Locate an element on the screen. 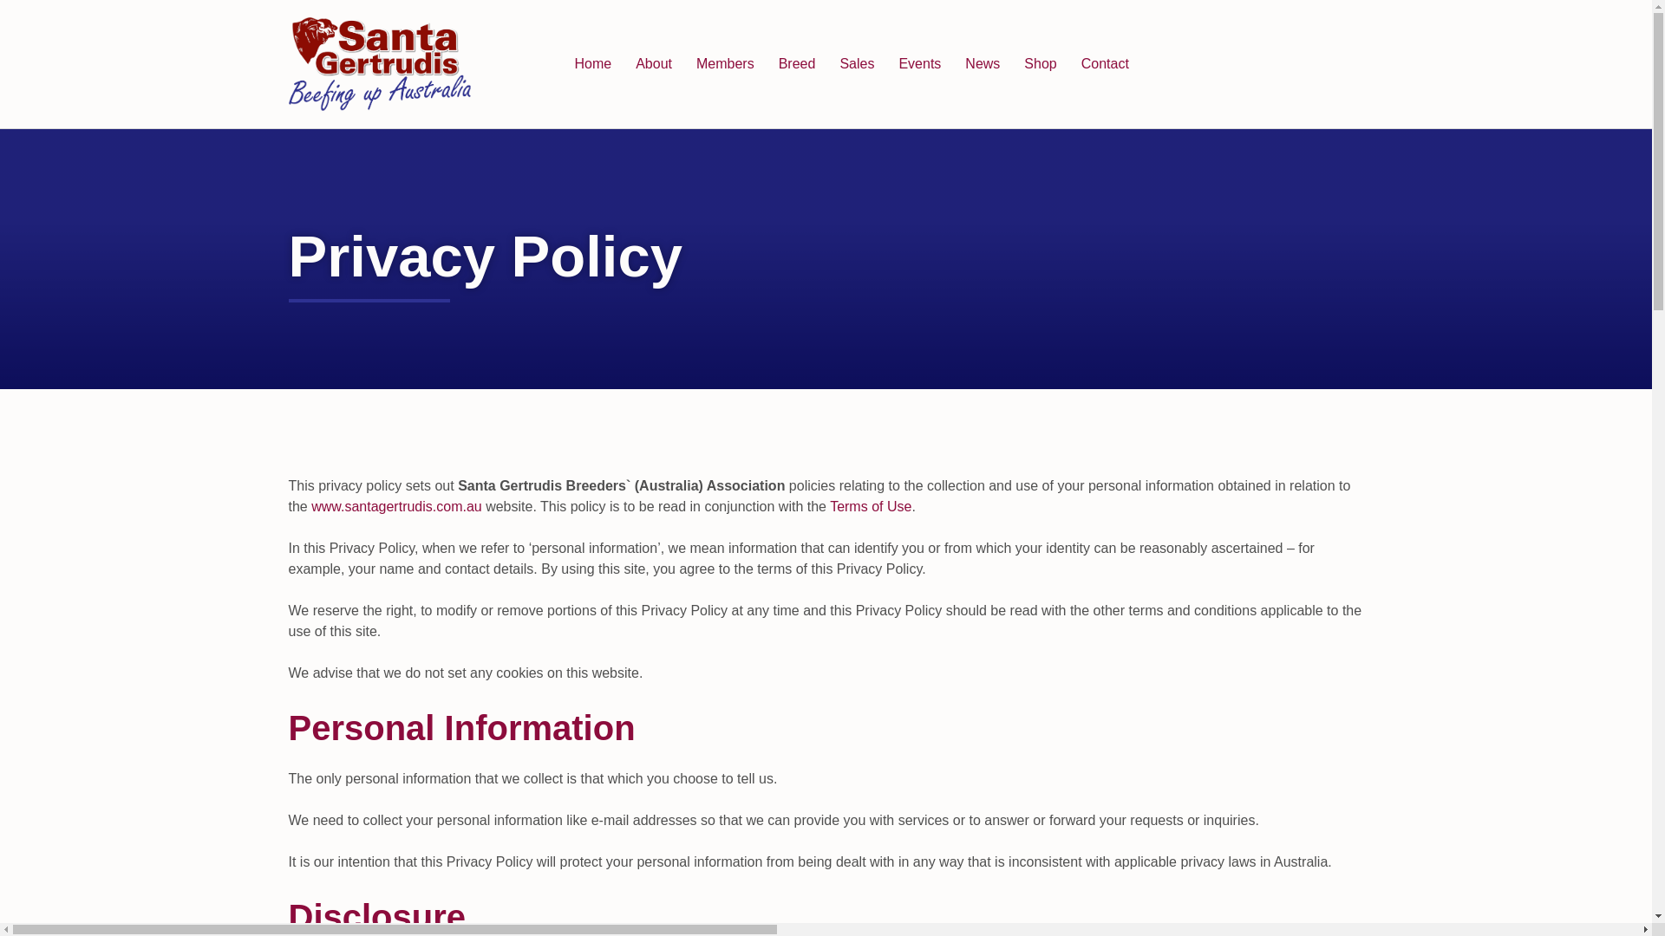  Home is located at coordinates (592, 64).